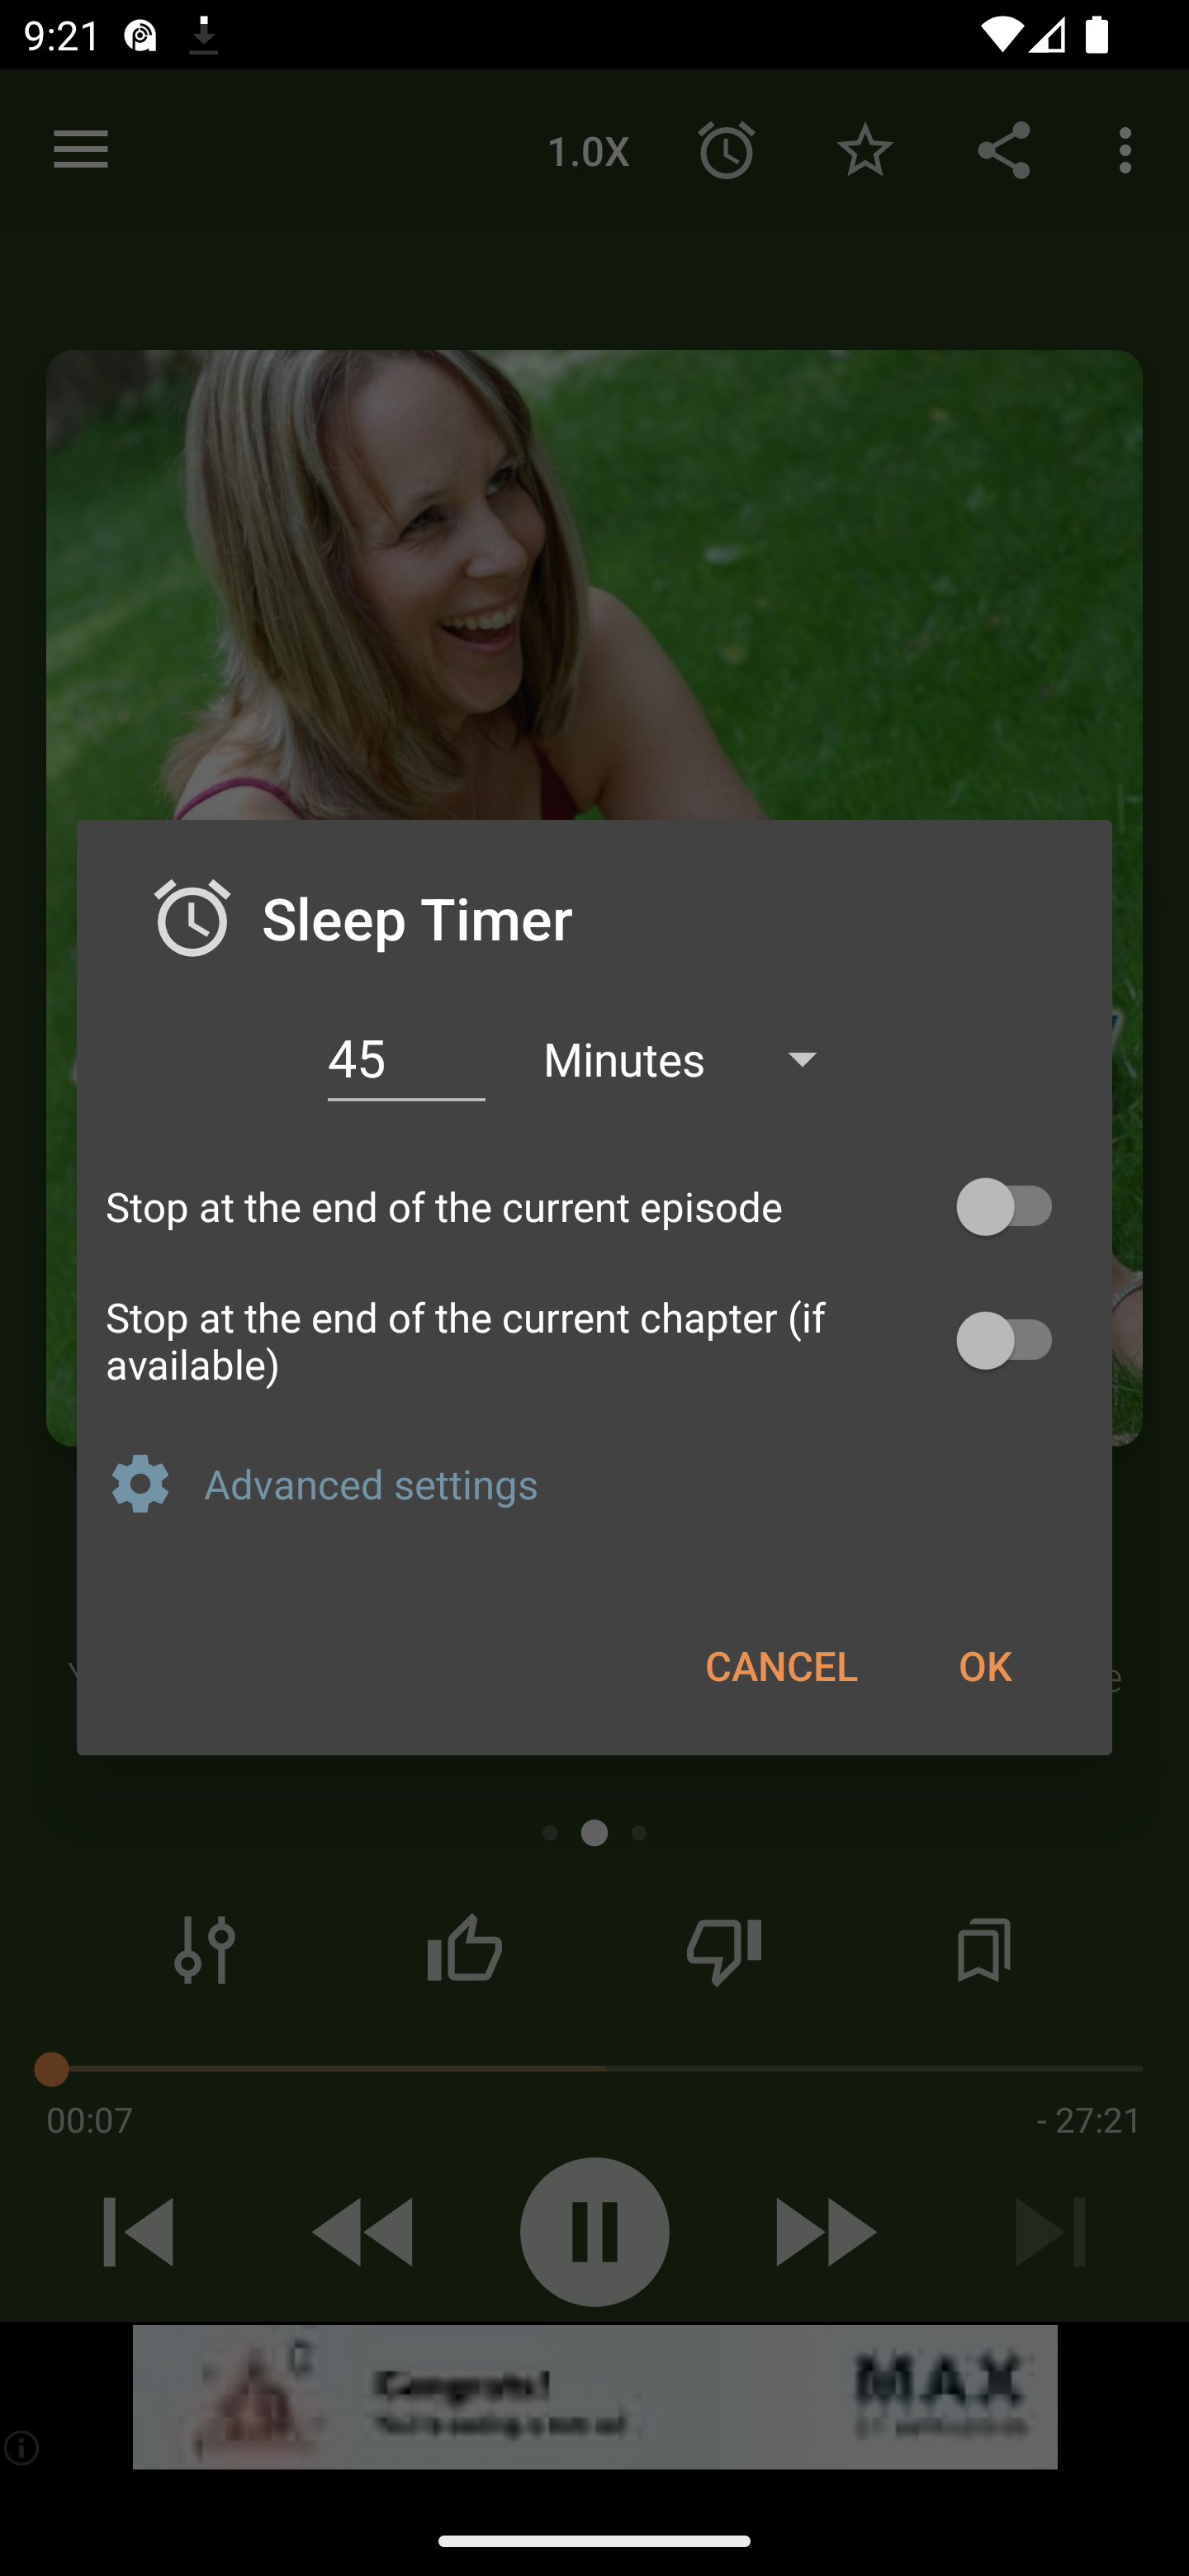  What do you see at coordinates (781, 1664) in the screenshot?
I see `CANCEL` at bounding box center [781, 1664].